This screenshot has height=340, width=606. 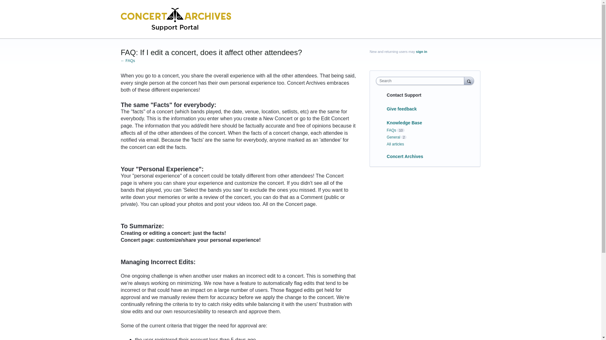 I want to click on sign in, so click(x=421, y=51).